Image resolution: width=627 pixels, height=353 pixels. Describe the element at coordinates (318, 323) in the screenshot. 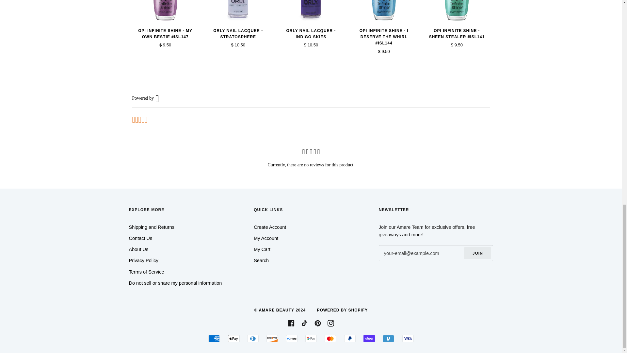

I see `Pinterest` at that location.